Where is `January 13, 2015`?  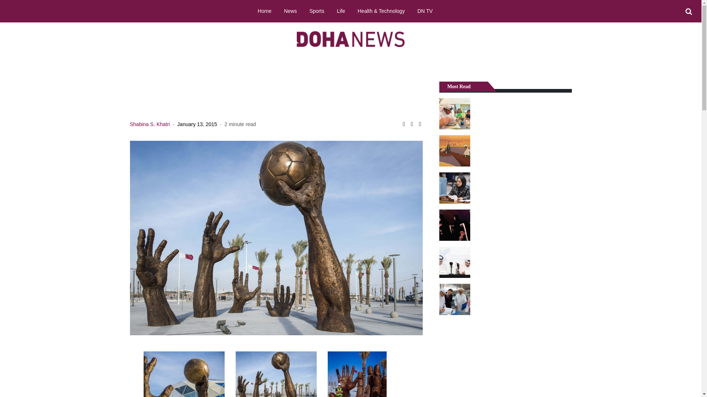
January 13, 2015 is located at coordinates (197, 124).